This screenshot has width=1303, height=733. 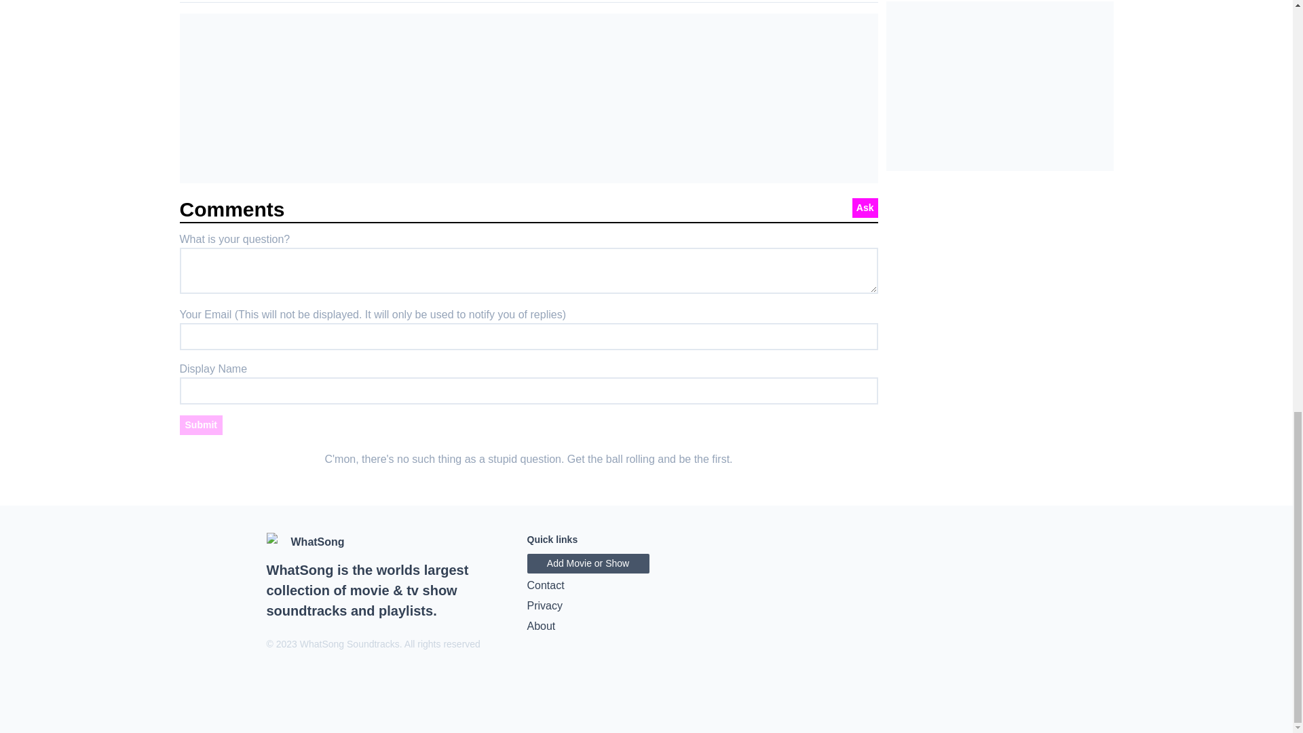 What do you see at coordinates (646, 585) in the screenshot?
I see `Contact` at bounding box center [646, 585].